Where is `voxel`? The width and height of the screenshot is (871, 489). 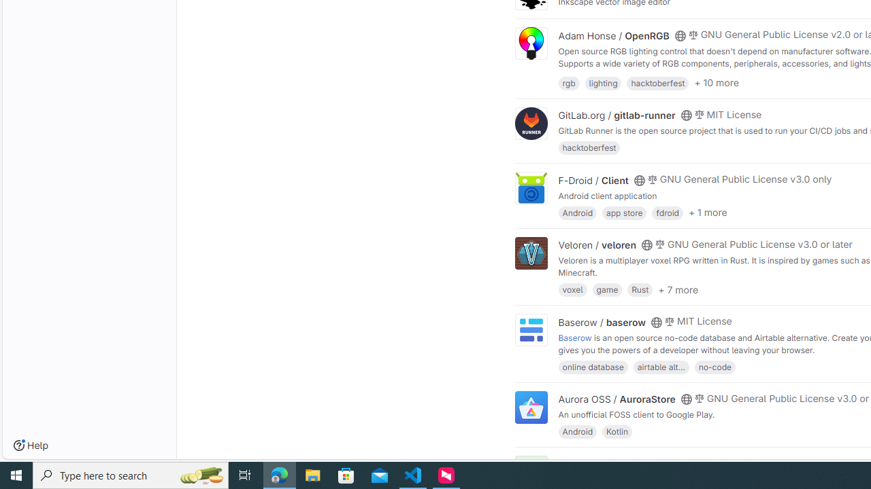 voxel is located at coordinates (572, 289).